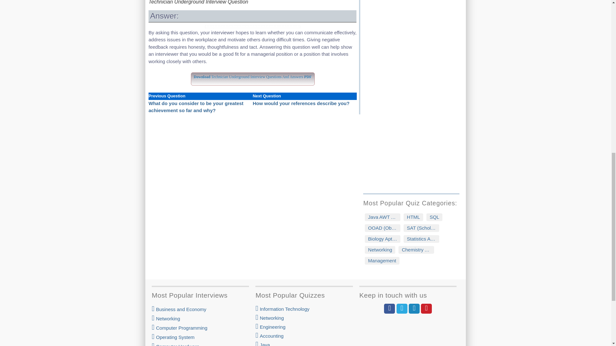 The width and height of the screenshot is (616, 346). Describe the element at coordinates (414, 12) in the screenshot. I see `Repairman` at that location.